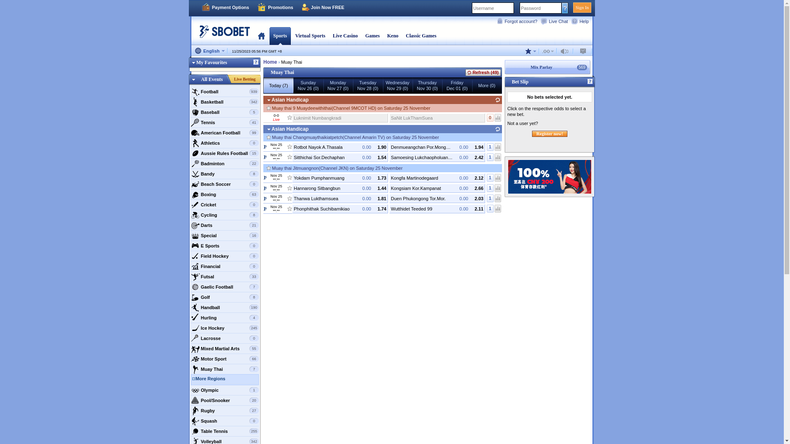 This screenshot has width=790, height=444. I want to click on E Sports
0, so click(225, 246).